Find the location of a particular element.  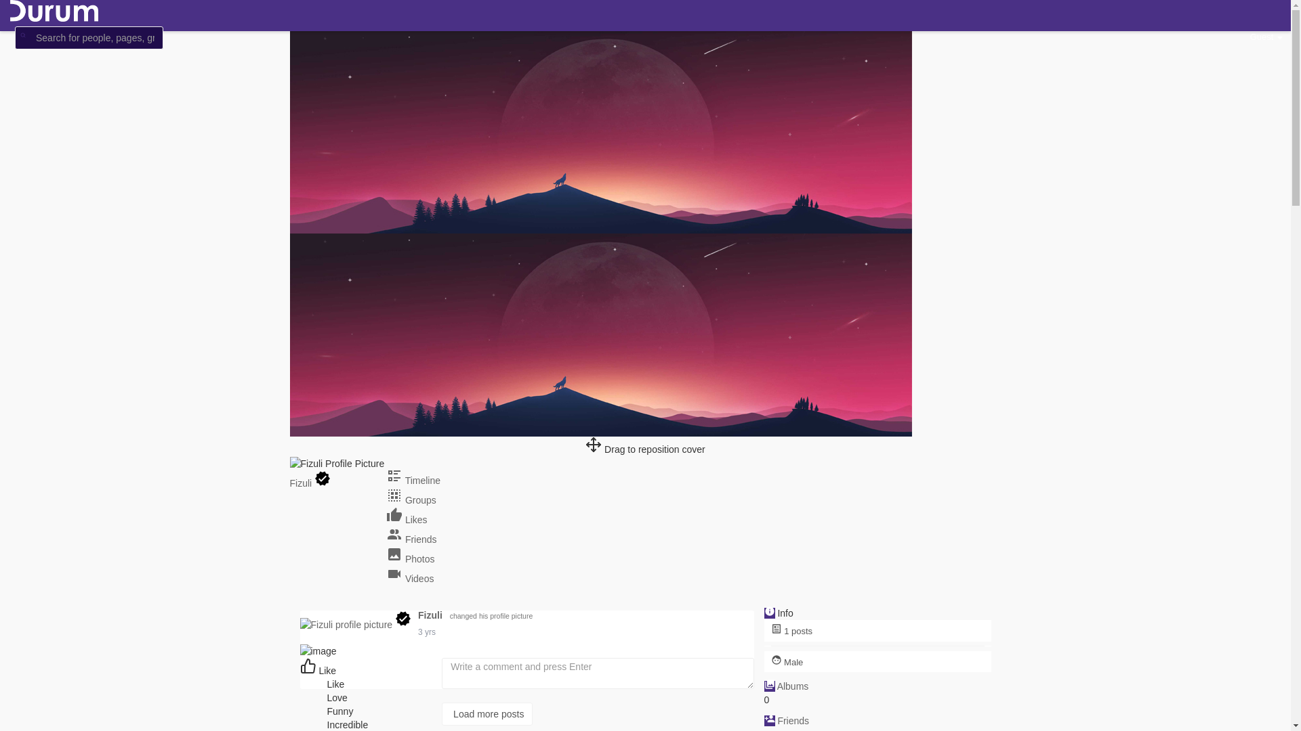

3 yrs is located at coordinates (427, 632).